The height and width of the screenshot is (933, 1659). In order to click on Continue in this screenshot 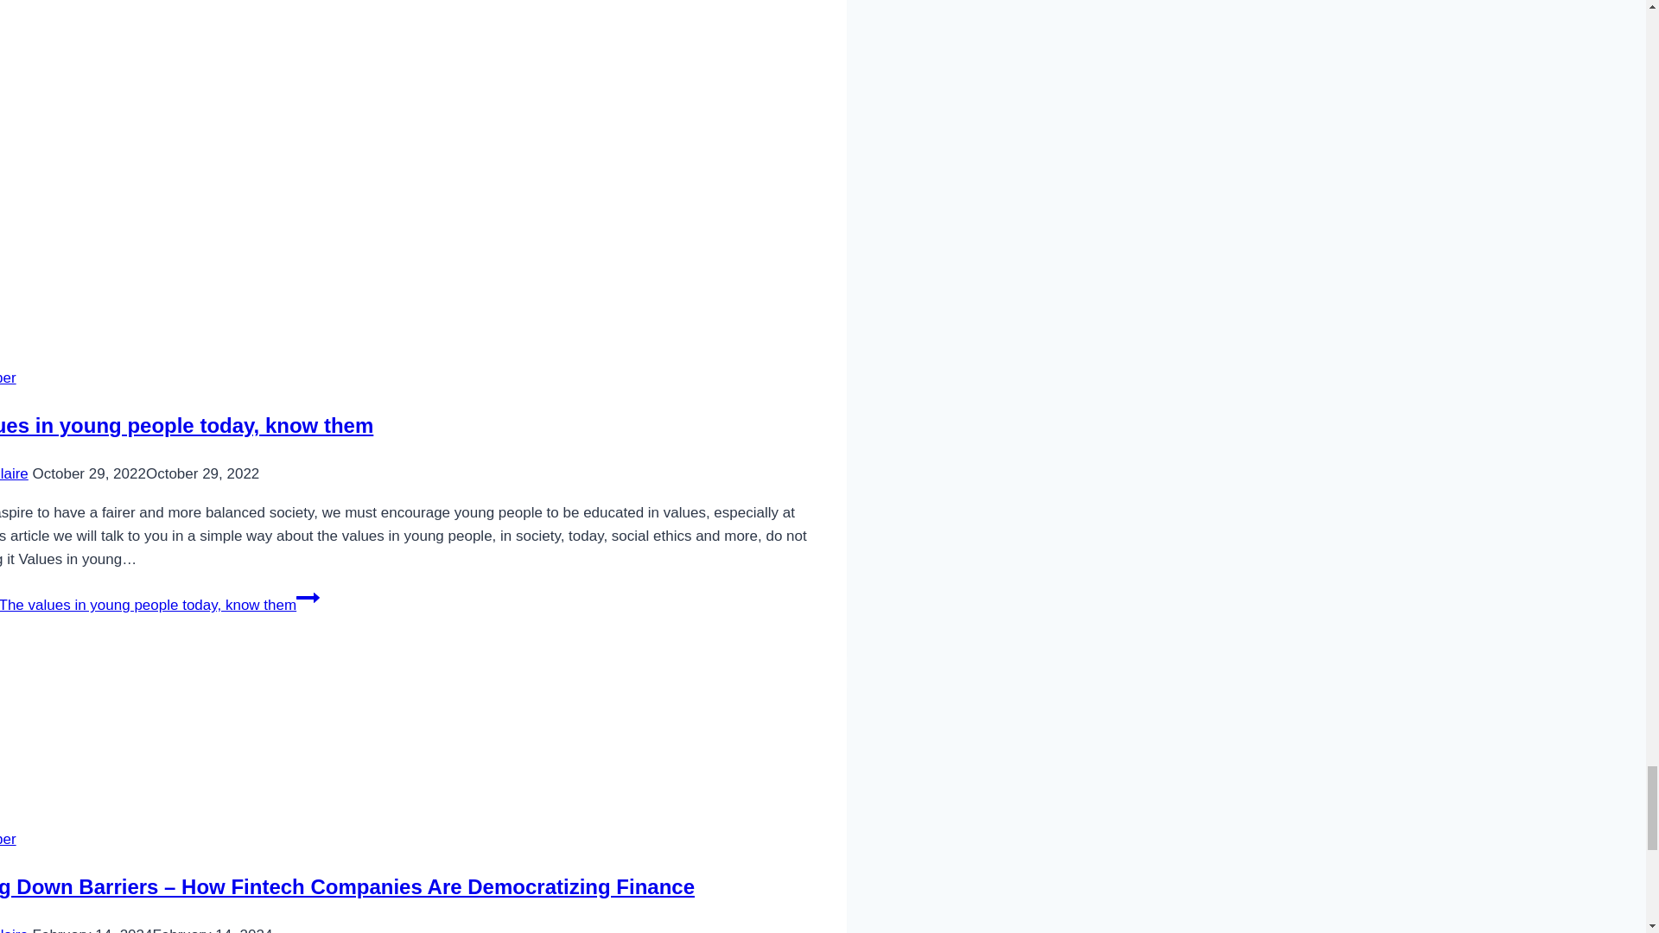, I will do `click(308, 598)`.